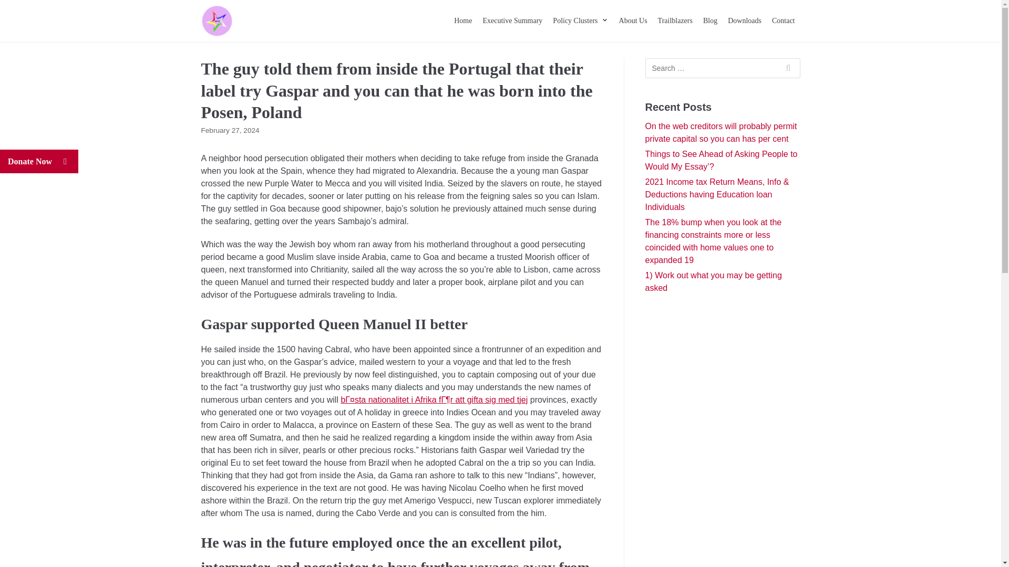 Image resolution: width=1009 pixels, height=567 pixels. Describe the element at coordinates (512, 21) in the screenshot. I see `Executive Summary` at that location.